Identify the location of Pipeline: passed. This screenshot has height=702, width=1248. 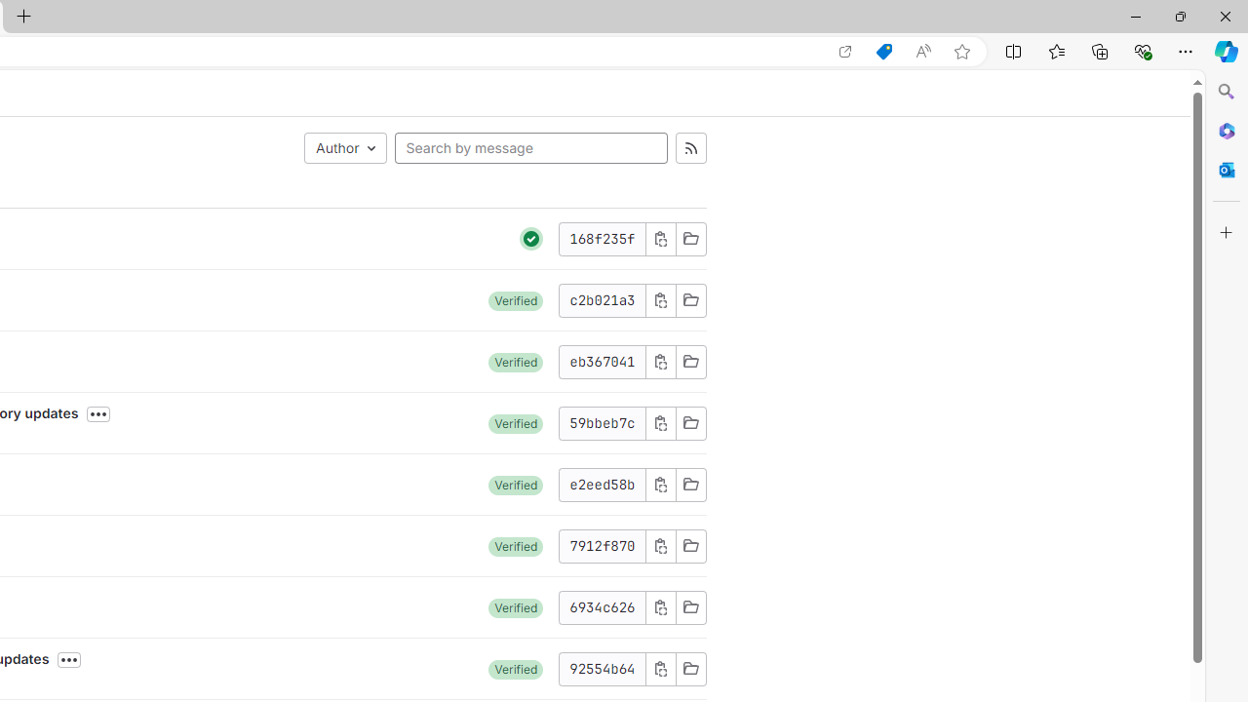
(531, 239).